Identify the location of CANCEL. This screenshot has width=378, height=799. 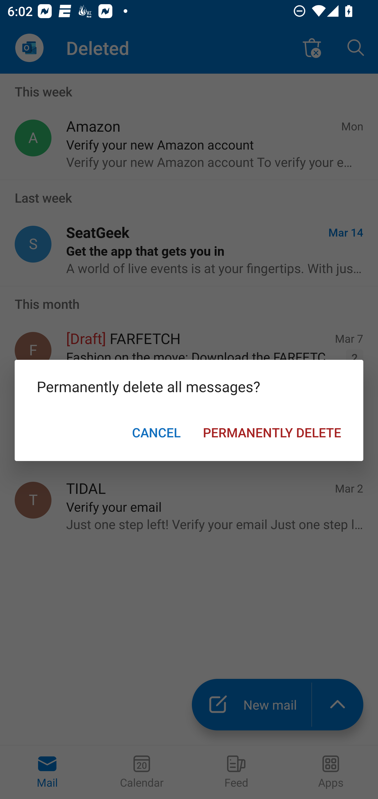
(156, 432).